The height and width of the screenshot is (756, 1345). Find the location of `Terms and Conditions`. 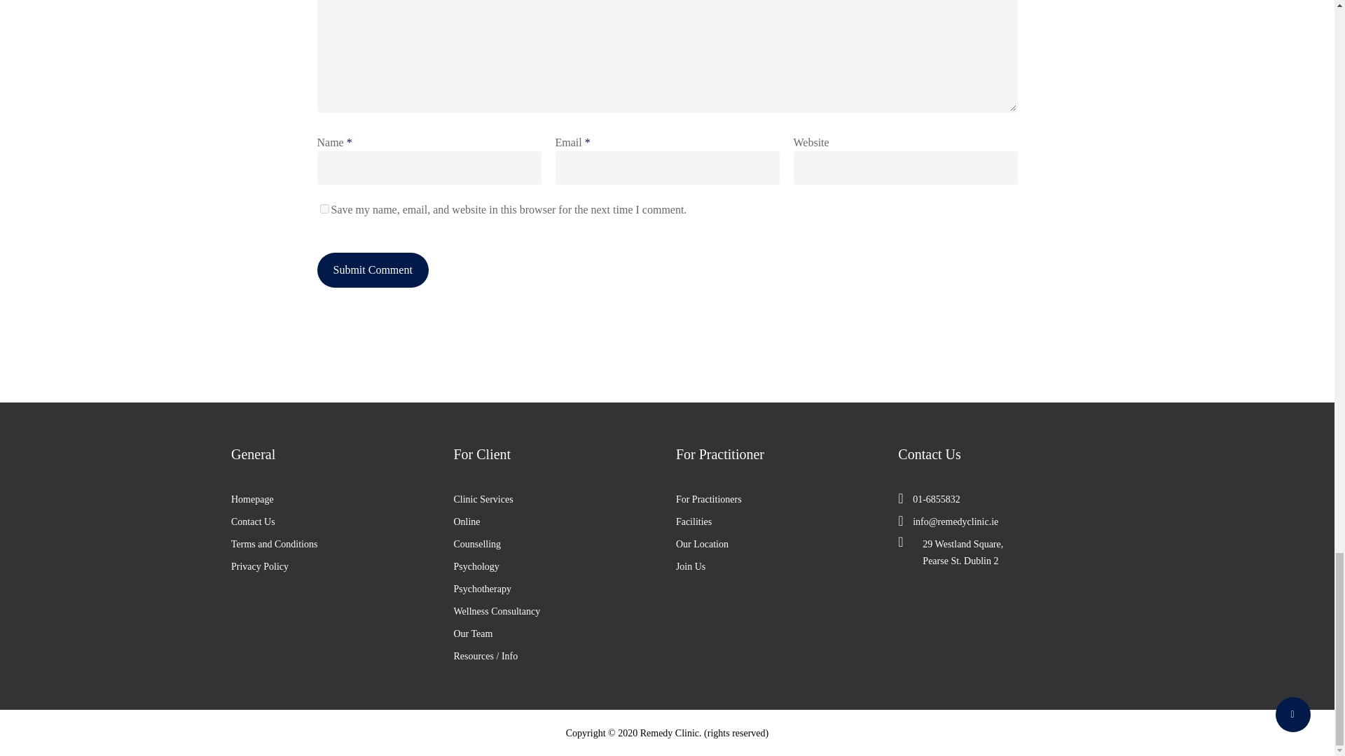

Terms and Conditions is located at coordinates (333, 544).